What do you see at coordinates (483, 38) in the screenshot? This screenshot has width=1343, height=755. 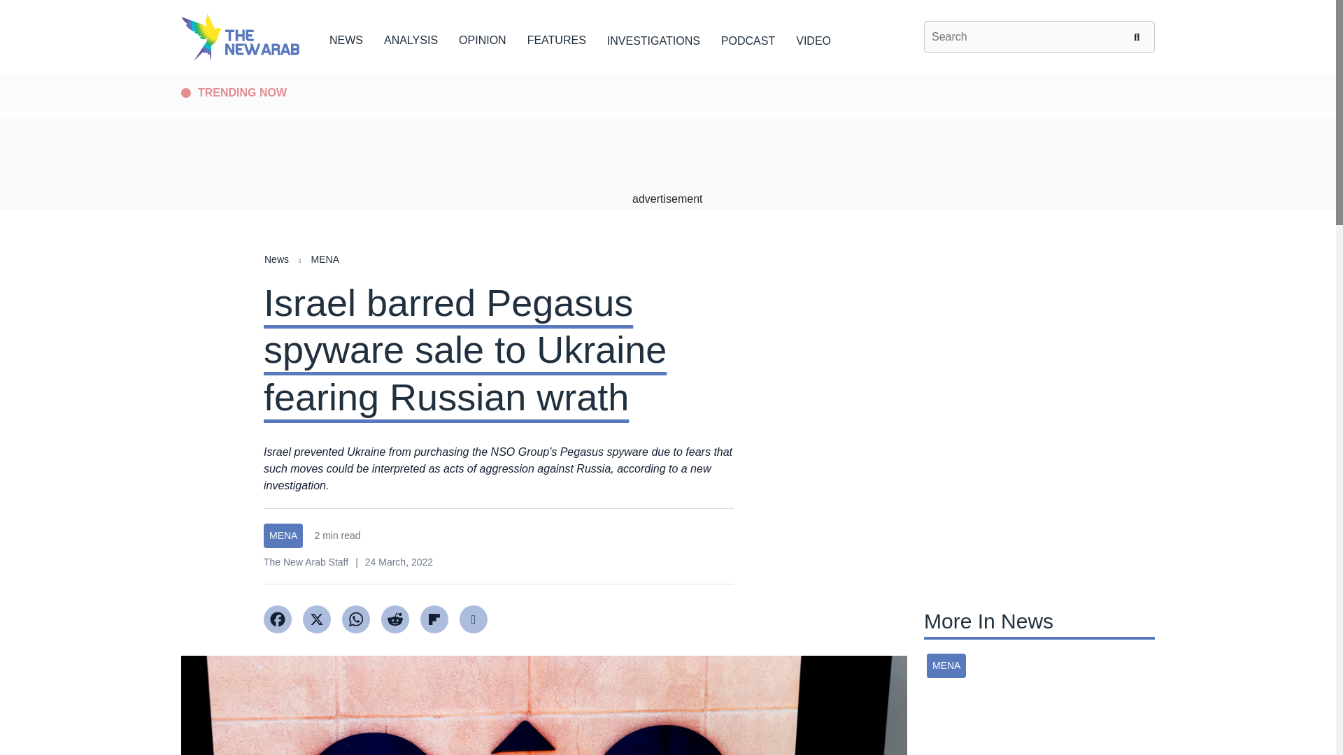 I see `OPINION` at bounding box center [483, 38].